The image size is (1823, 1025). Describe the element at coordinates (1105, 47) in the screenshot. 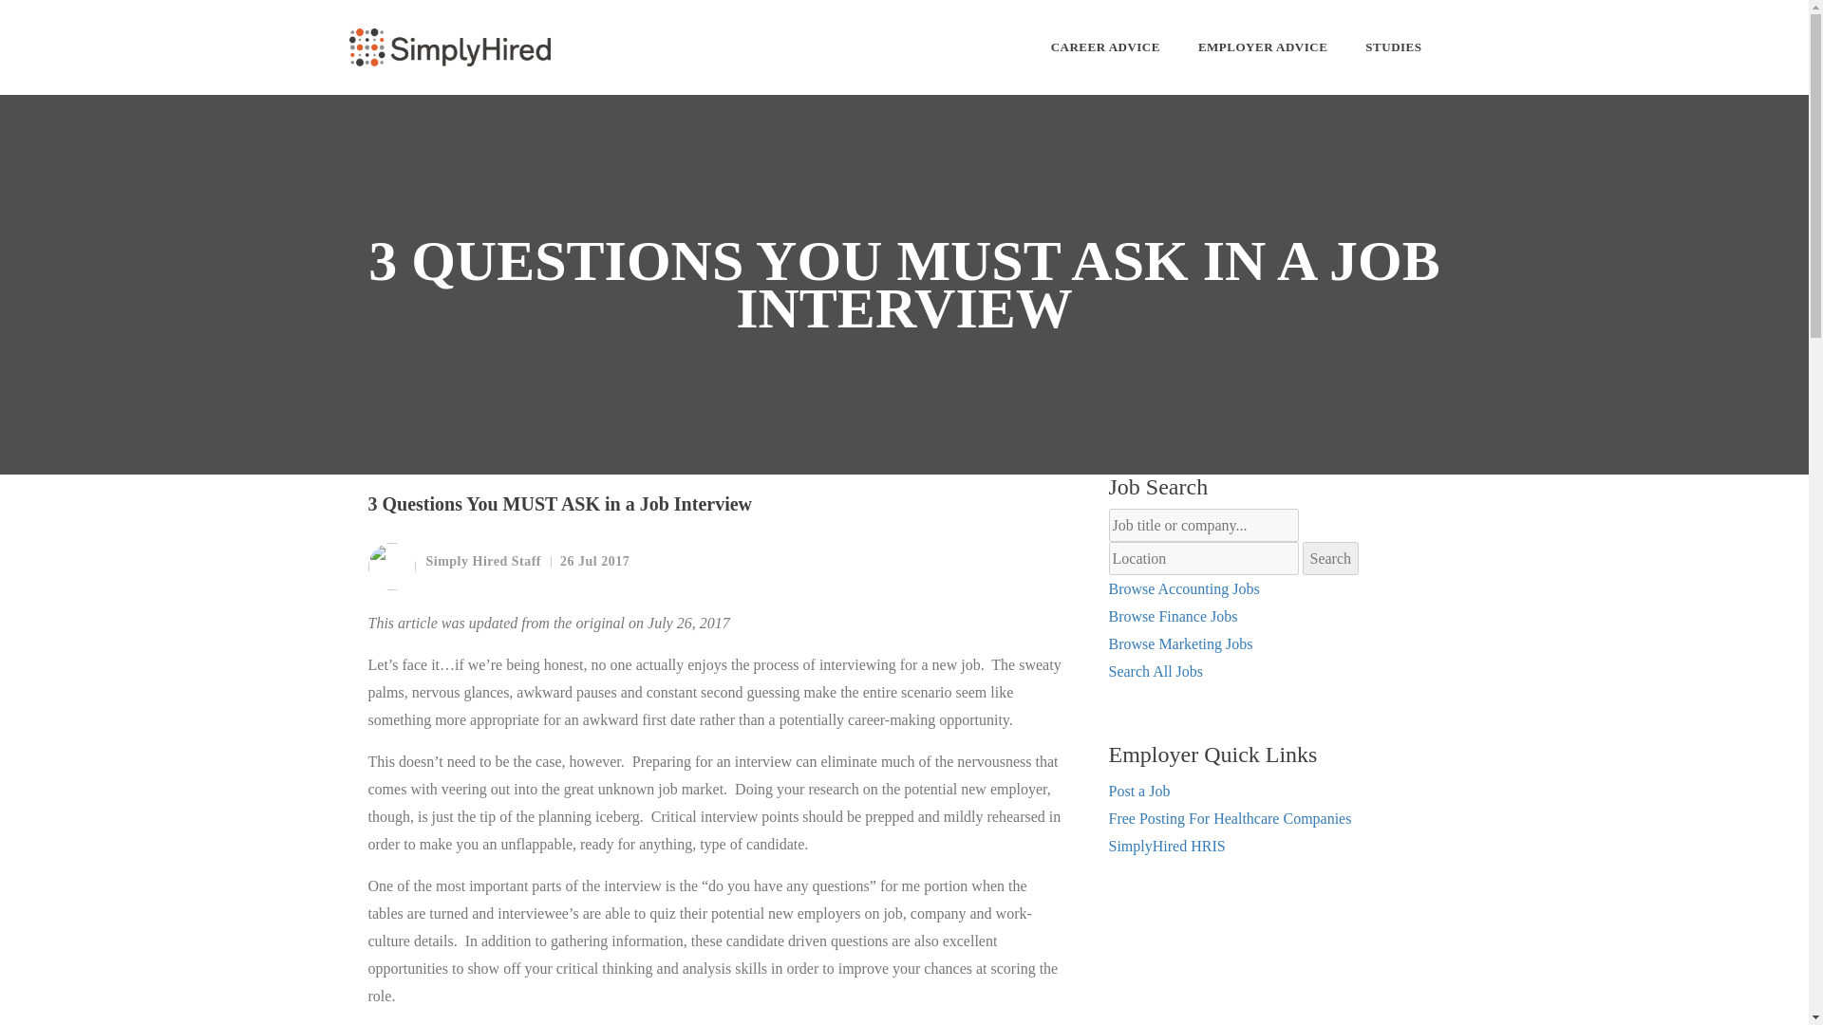

I see `CAREER ADVICE` at that location.